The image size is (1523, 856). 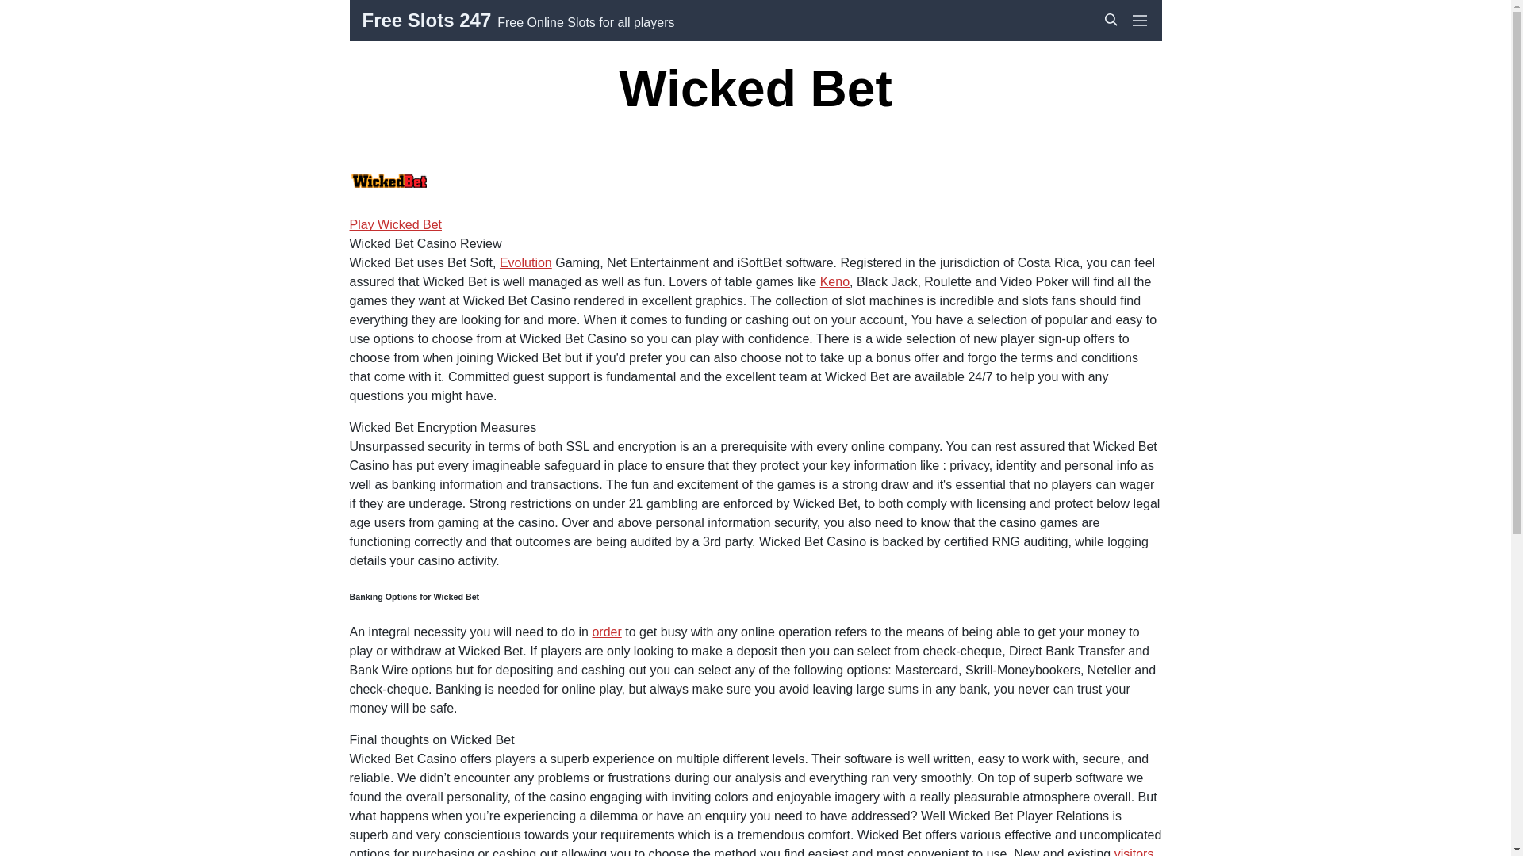 What do you see at coordinates (606, 632) in the screenshot?
I see `order` at bounding box center [606, 632].